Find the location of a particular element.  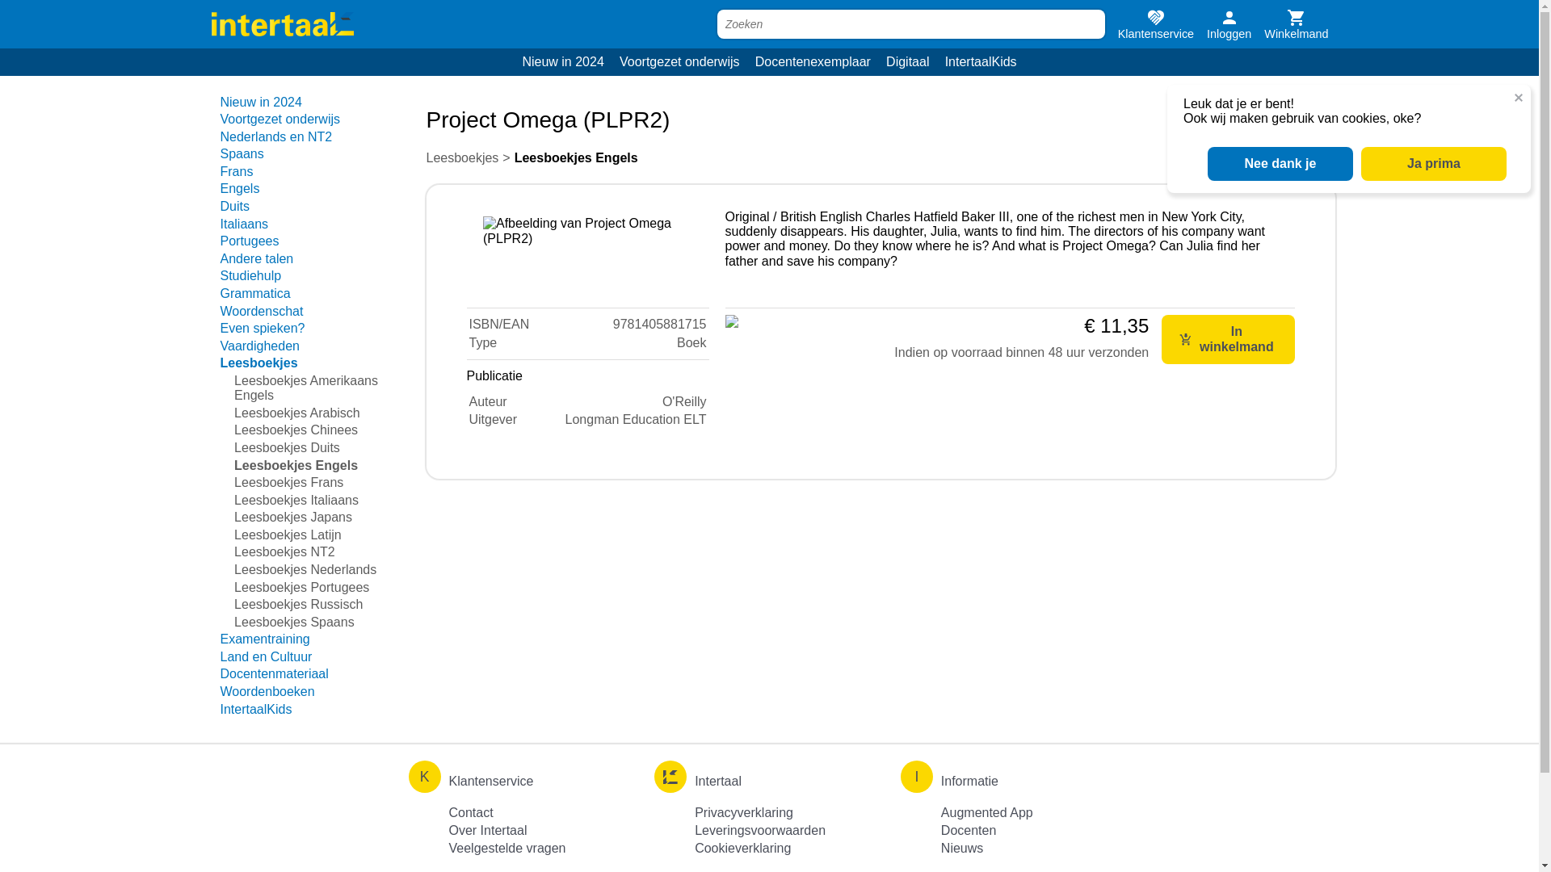

Voortgezet onderwijs is located at coordinates (679, 61).